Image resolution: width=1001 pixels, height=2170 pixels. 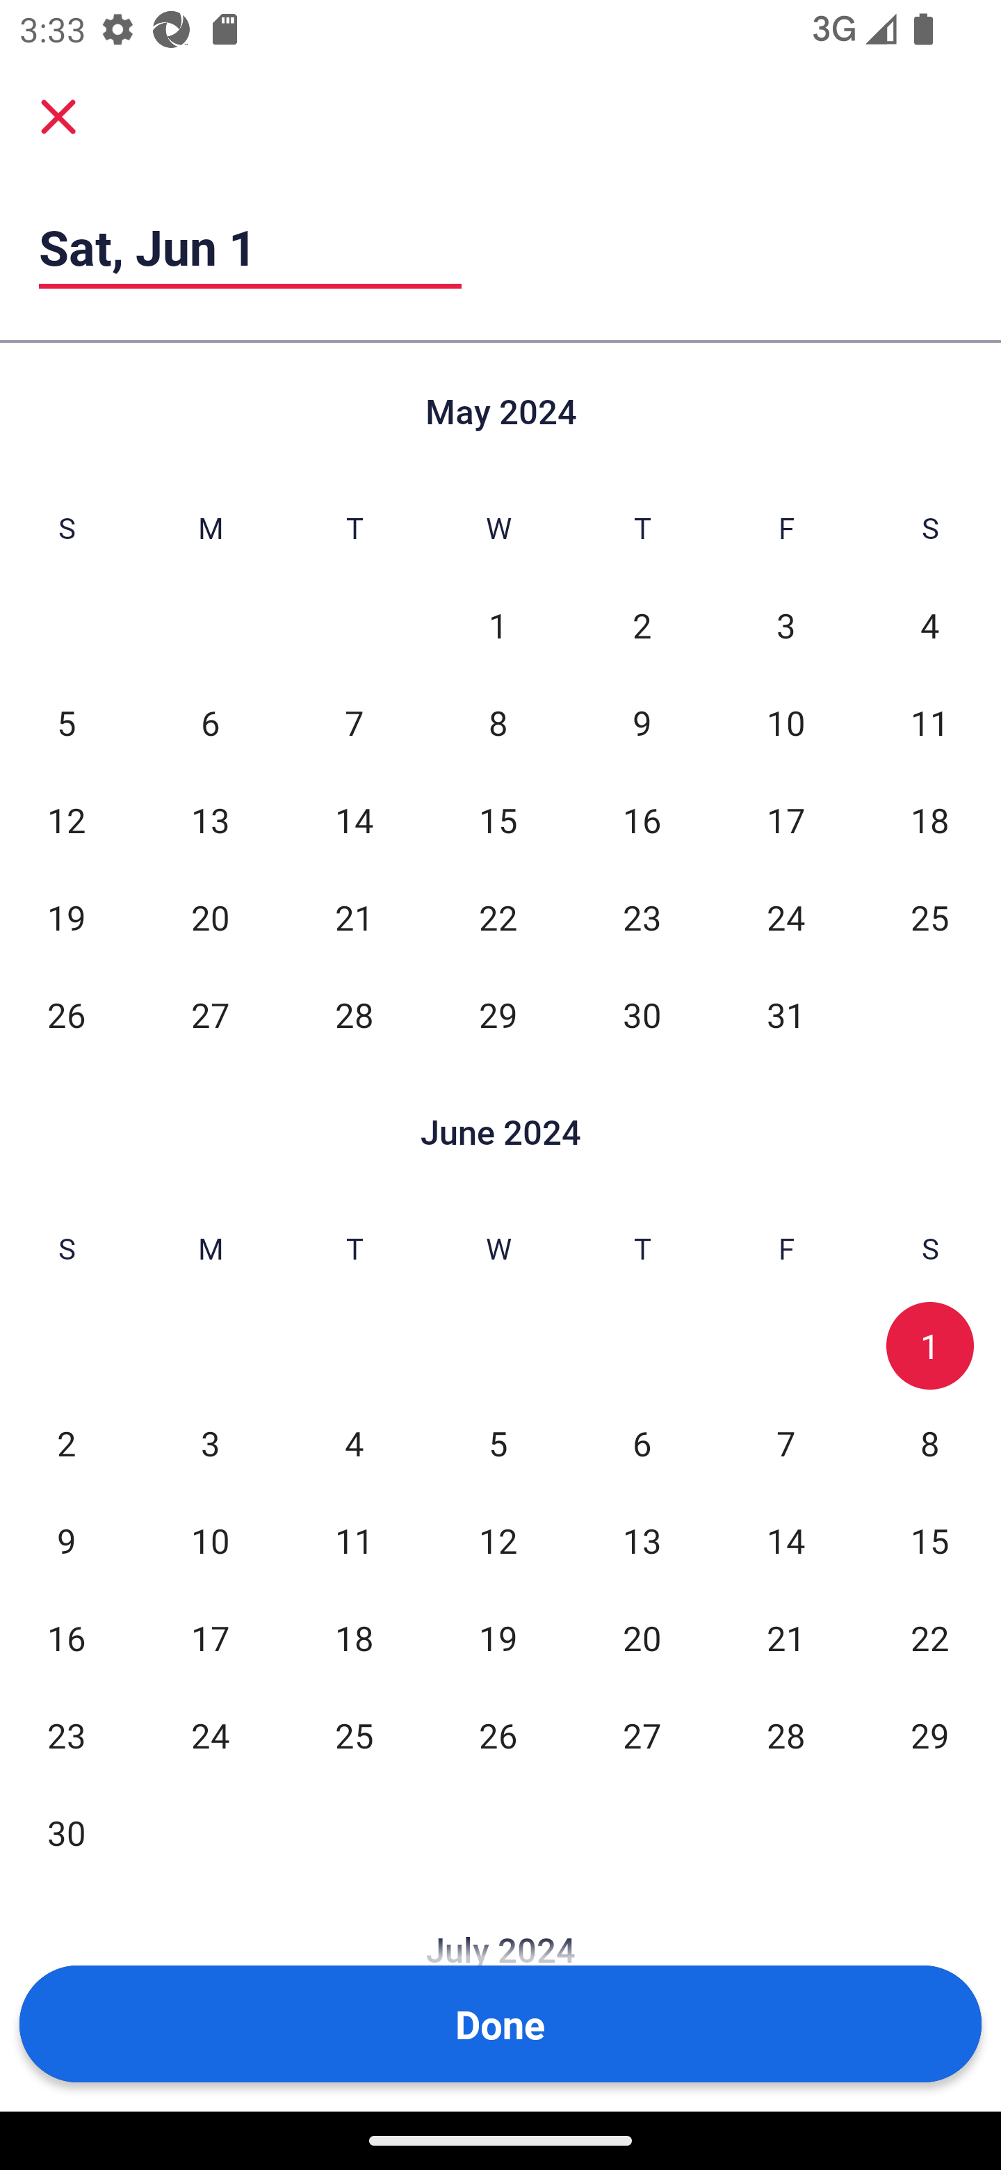 What do you see at coordinates (210, 722) in the screenshot?
I see `6 Mon, May 6, Not Selected` at bounding box center [210, 722].